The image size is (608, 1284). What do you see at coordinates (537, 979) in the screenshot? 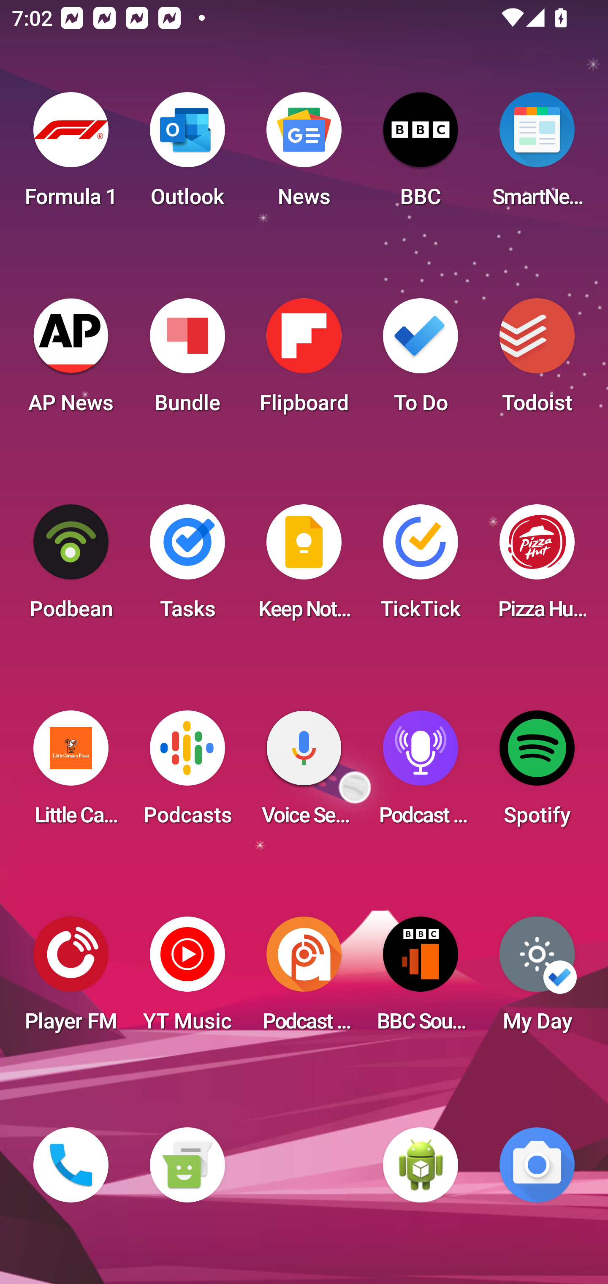
I see `My Day` at bounding box center [537, 979].